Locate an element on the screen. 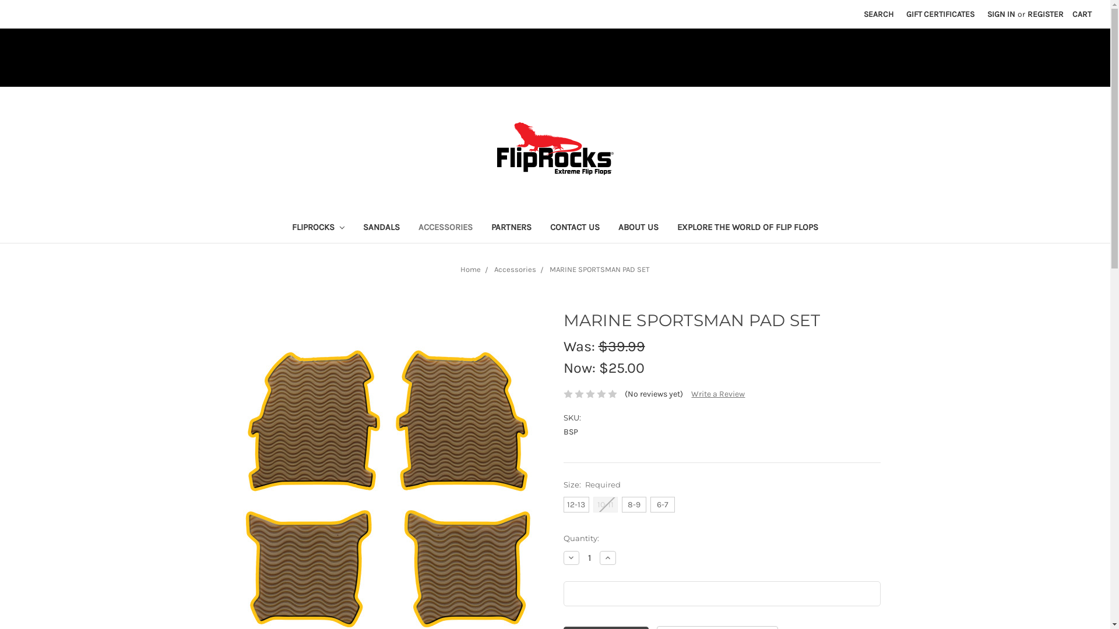 This screenshot has height=629, width=1119. SEARCH is located at coordinates (879, 14).